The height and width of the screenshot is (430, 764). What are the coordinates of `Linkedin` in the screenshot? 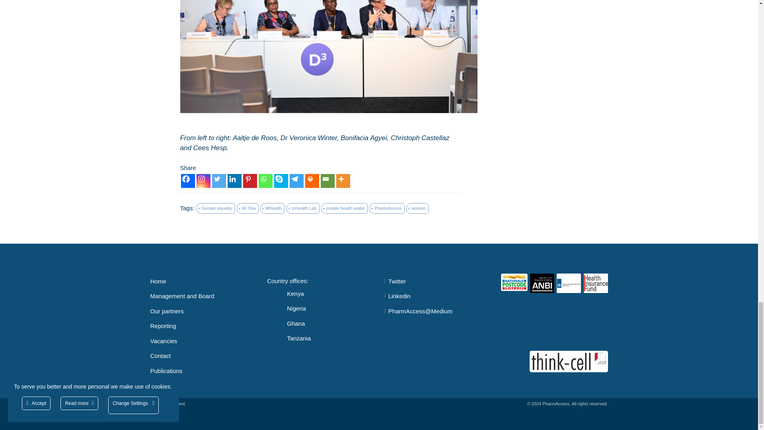 It's located at (234, 181).